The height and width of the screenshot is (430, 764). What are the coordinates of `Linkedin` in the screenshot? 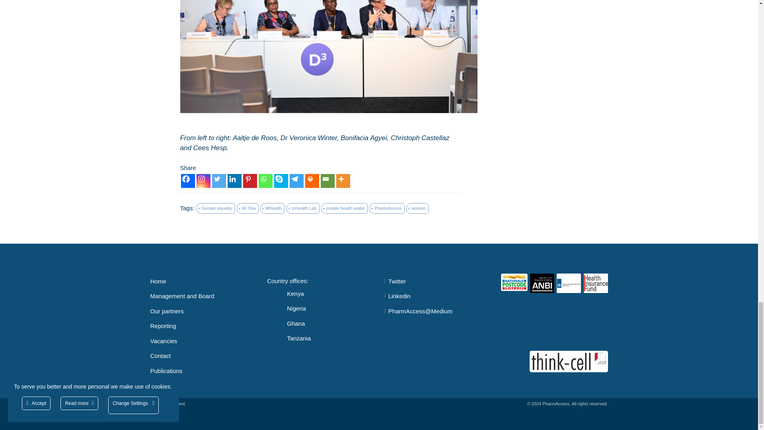 It's located at (234, 181).